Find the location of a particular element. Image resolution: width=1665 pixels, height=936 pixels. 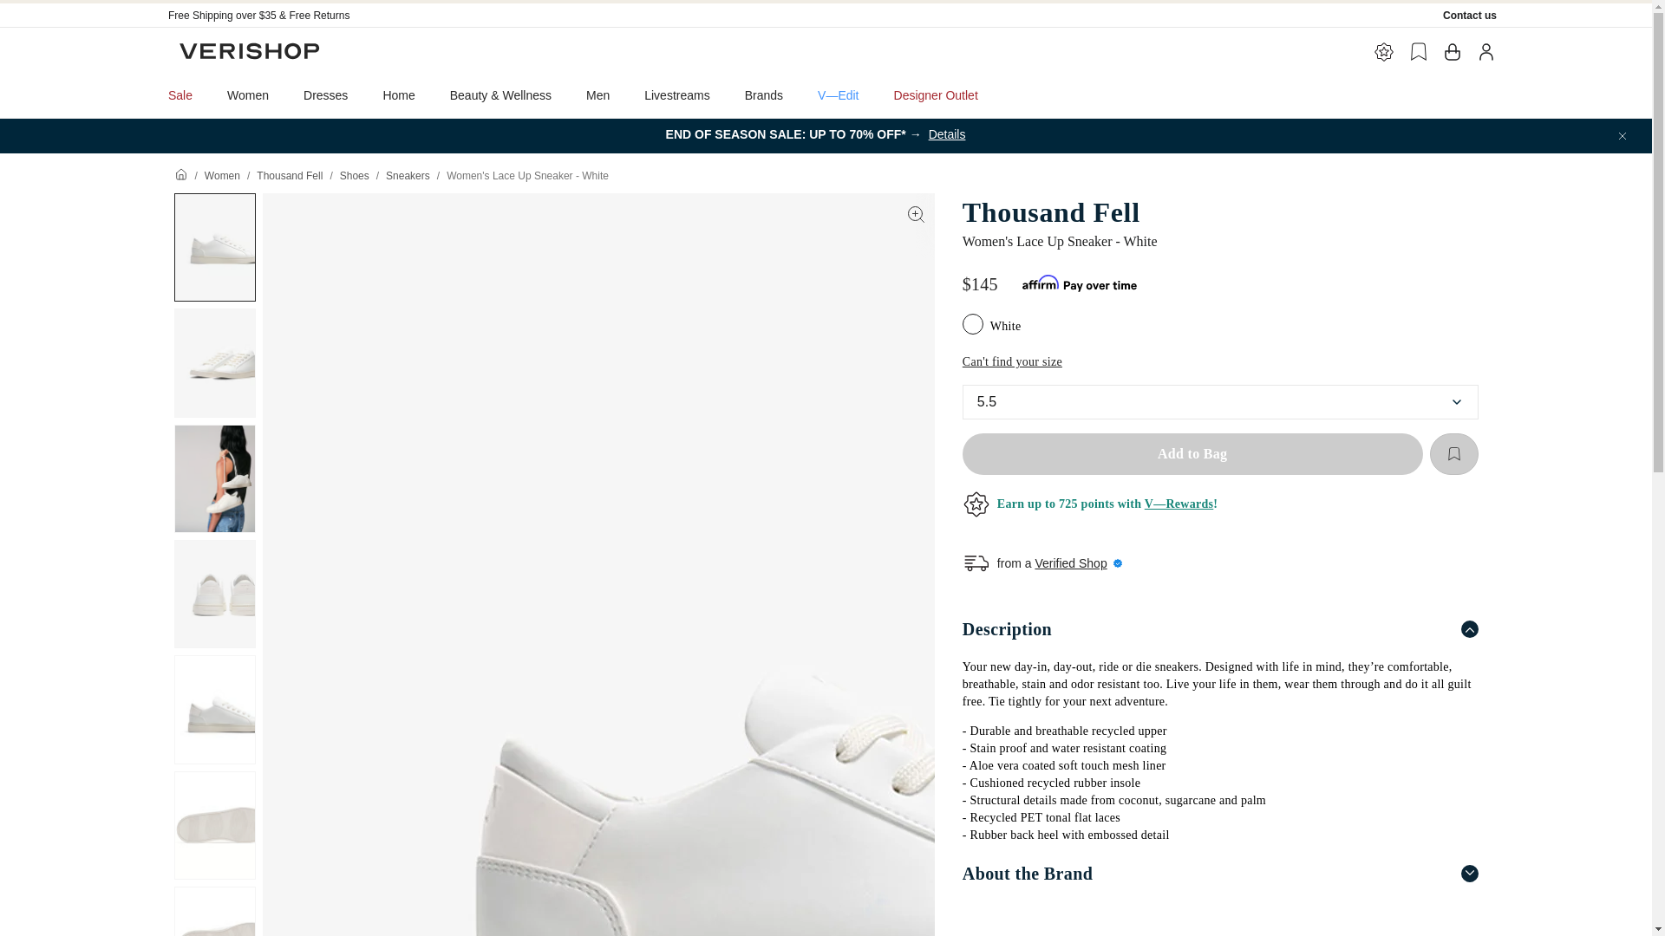

Livestreams is located at coordinates (676, 94).